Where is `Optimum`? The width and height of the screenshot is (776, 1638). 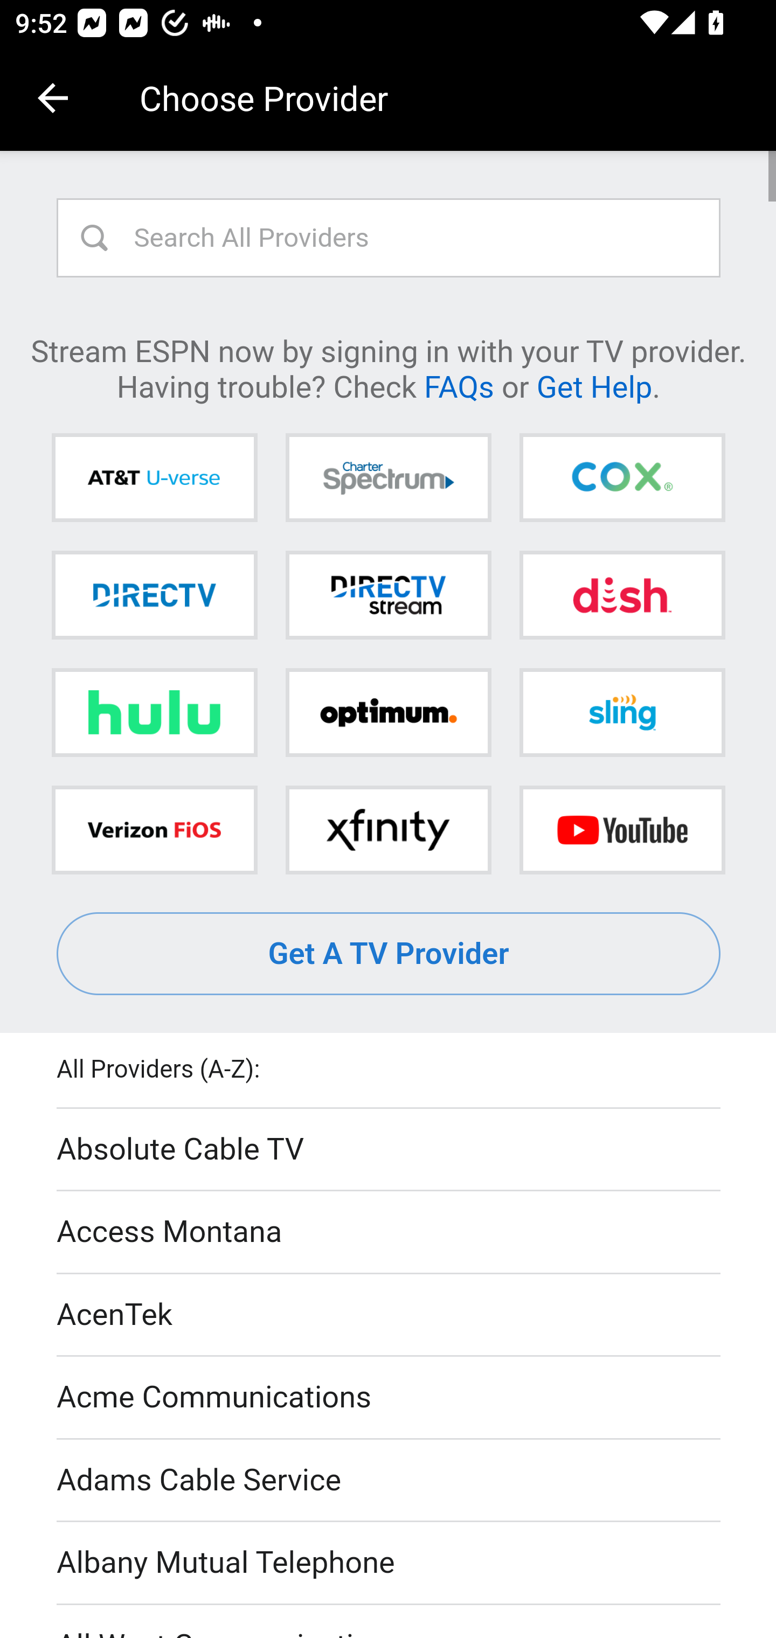
Optimum is located at coordinates (388, 712).